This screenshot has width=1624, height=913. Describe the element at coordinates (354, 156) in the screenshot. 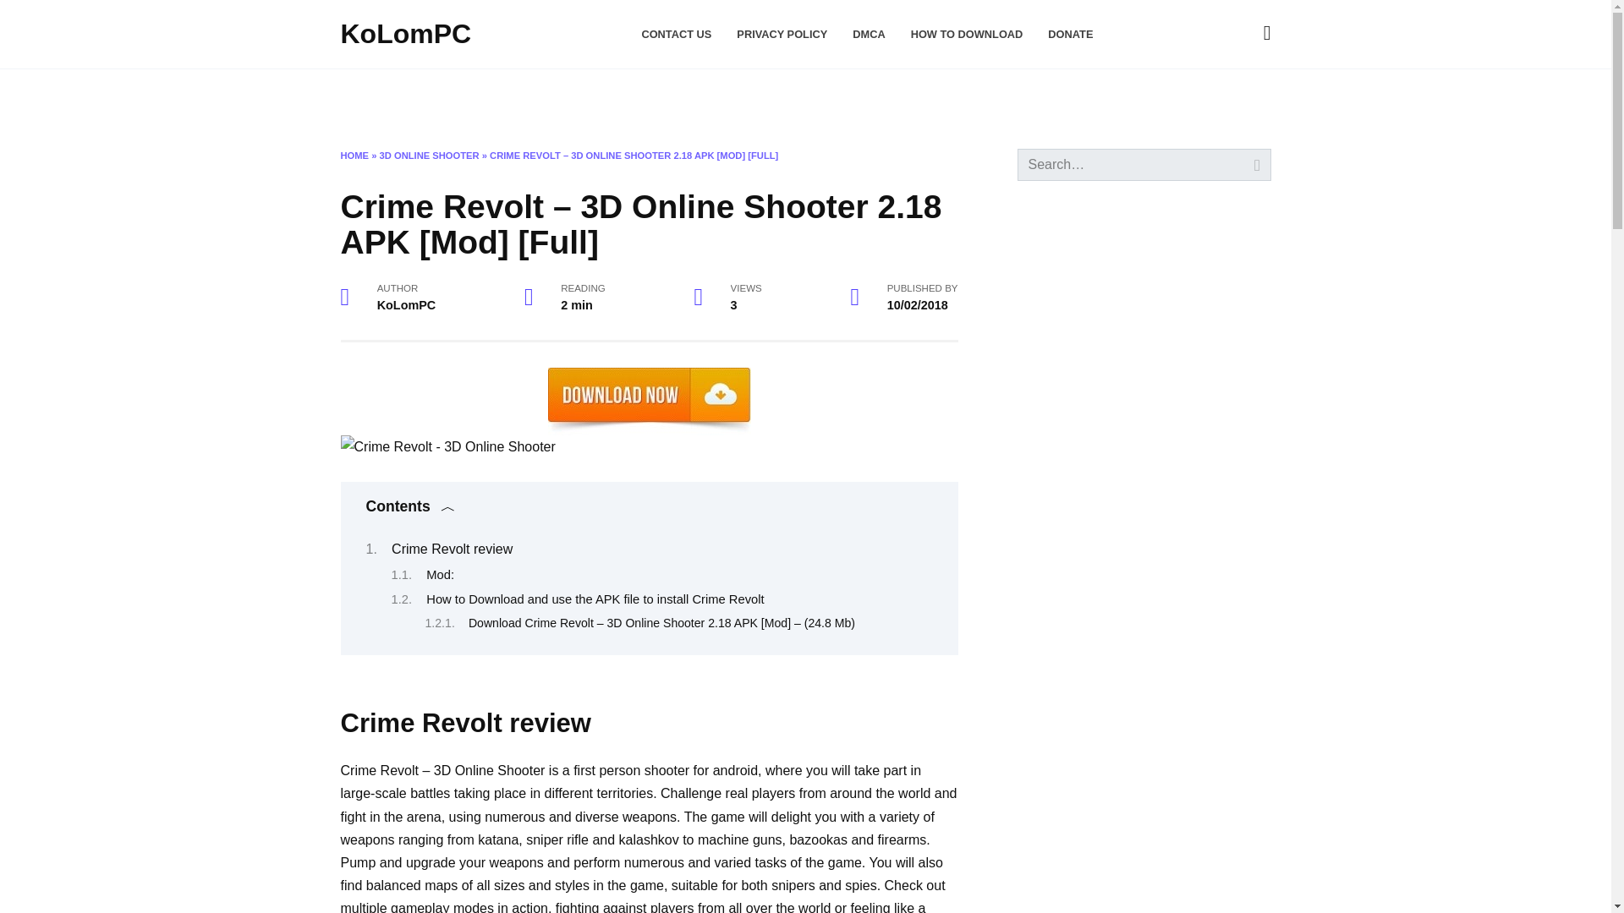

I see `HOME` at that location.